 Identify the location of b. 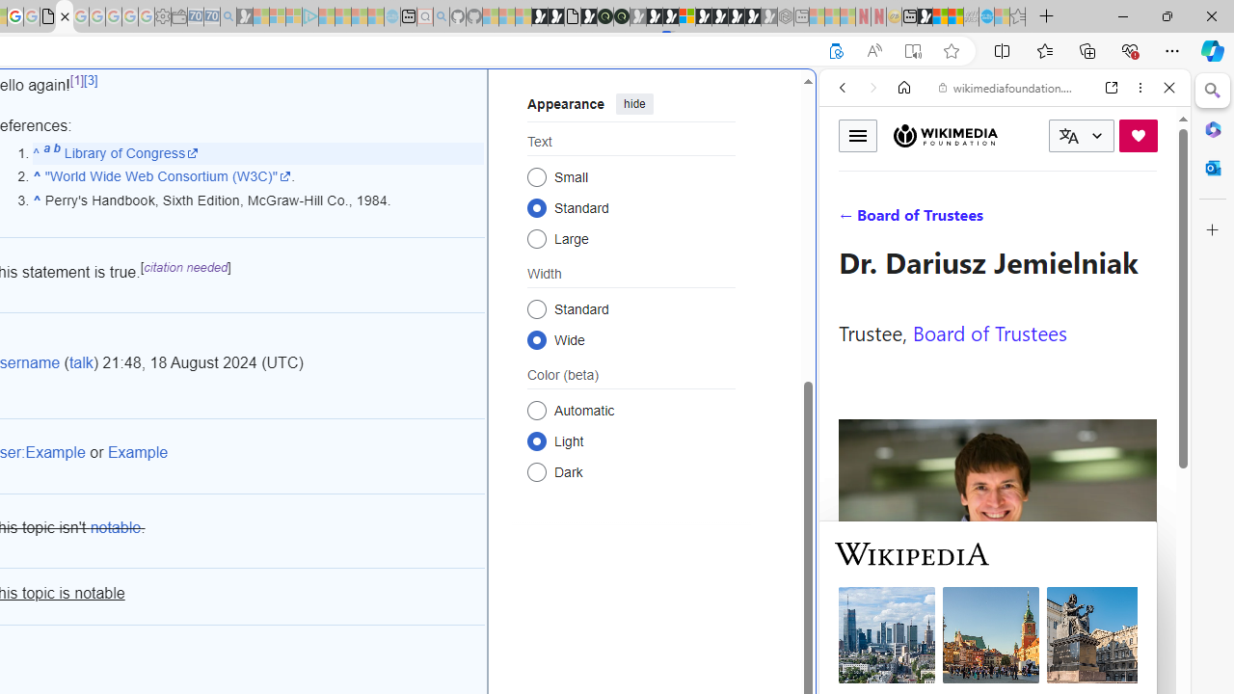
(56, 152).